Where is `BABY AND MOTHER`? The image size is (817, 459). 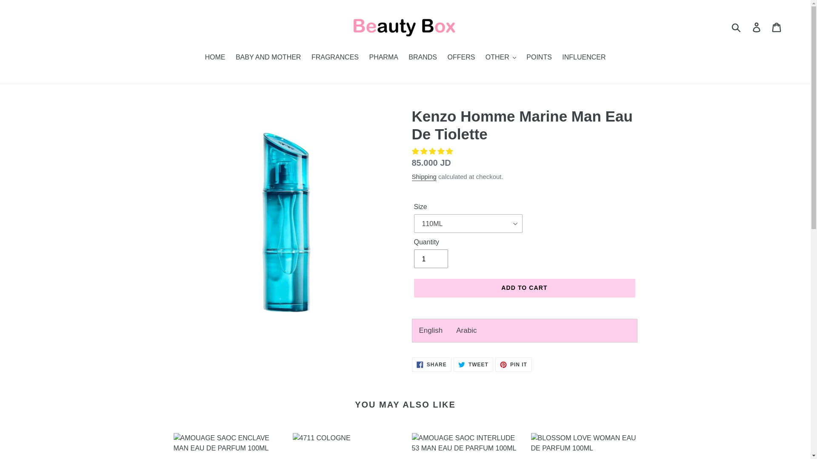
BABY AND MOTHER is located at coordinates (268, 58).